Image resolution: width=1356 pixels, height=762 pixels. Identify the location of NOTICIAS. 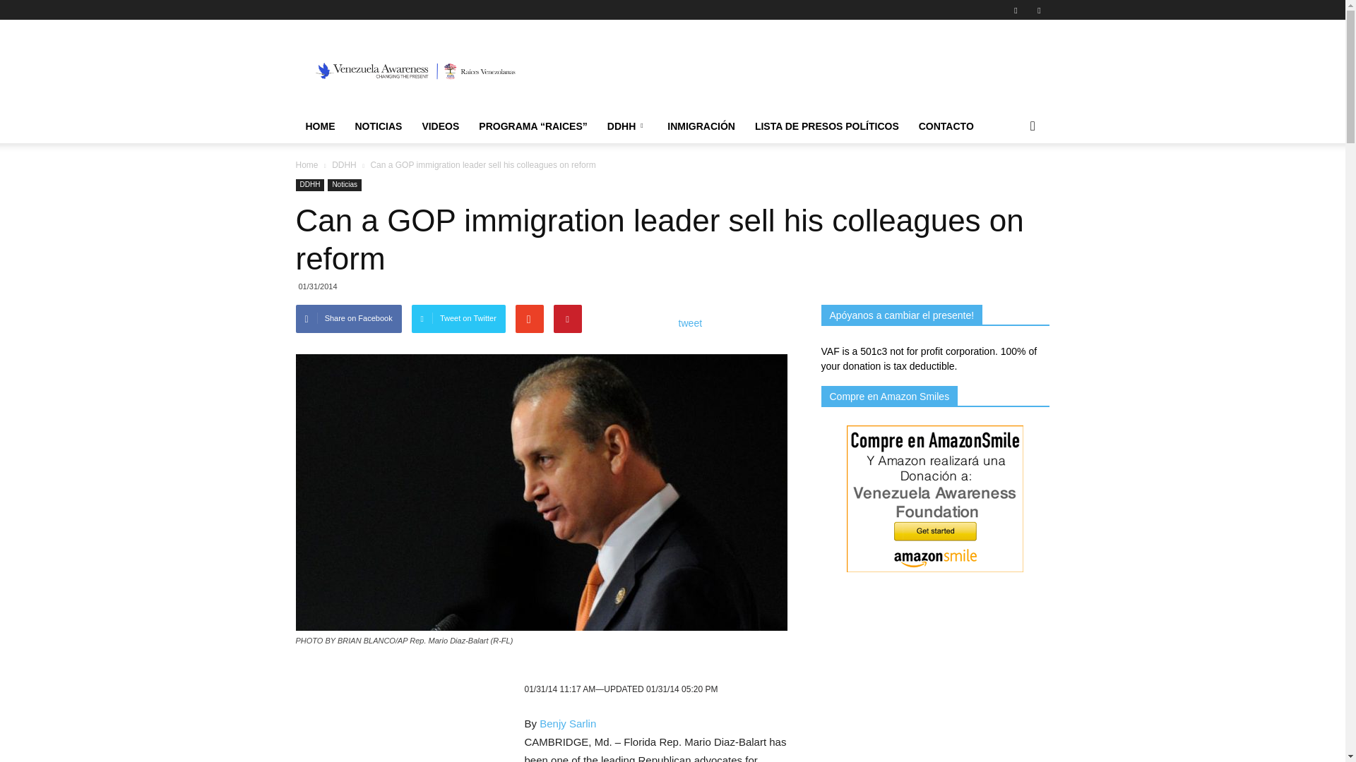
(378, 126).